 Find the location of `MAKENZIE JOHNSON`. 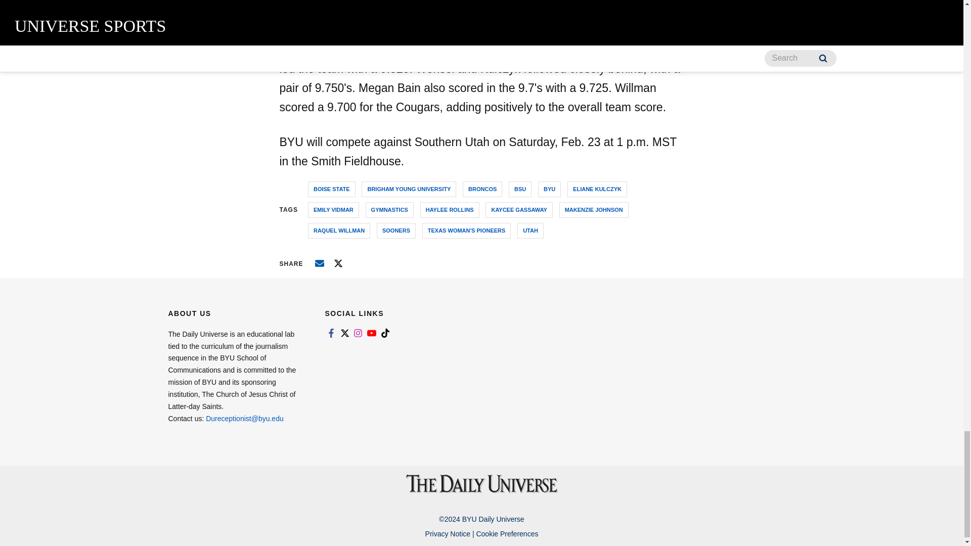

MAKENZIE JOHNSON is located at coordinates (594, 209).